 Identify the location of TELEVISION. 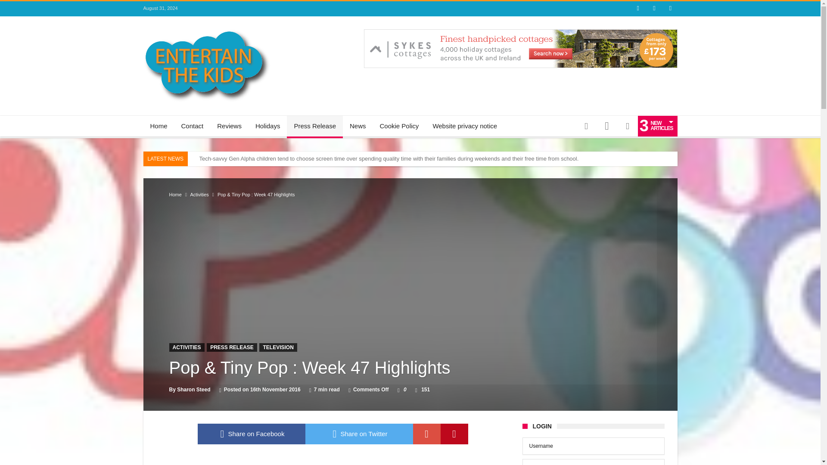
(278, 347).